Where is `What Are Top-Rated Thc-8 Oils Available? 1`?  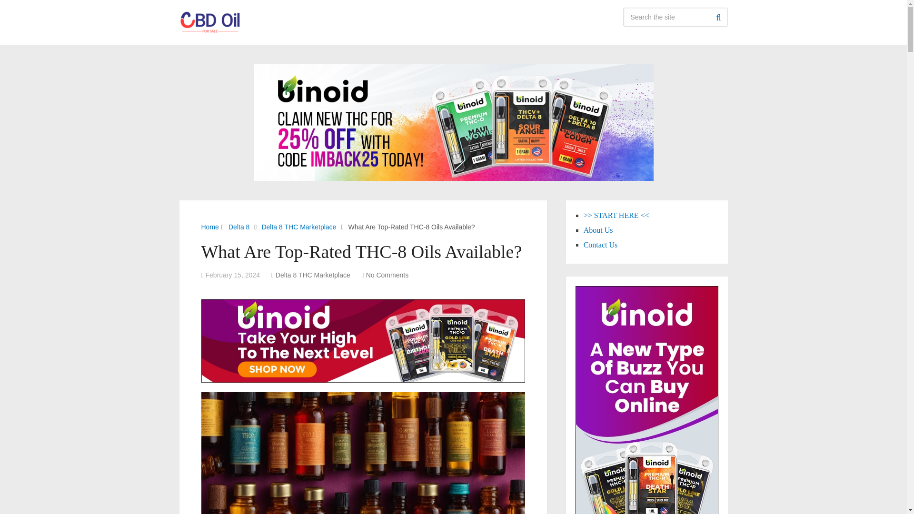 What Are Top-Rated Thc-8 Oils Available? 1 is located at coordinates (363, 453).